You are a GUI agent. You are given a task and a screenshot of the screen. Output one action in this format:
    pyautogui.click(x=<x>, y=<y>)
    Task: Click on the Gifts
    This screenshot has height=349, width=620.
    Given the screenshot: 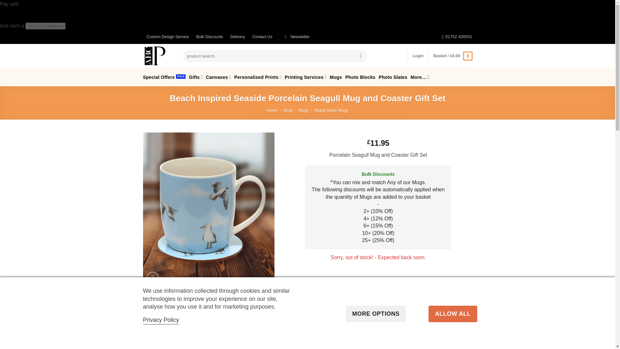 What is the action you would take?
    pyautogui.click(x=196, y=77)
    